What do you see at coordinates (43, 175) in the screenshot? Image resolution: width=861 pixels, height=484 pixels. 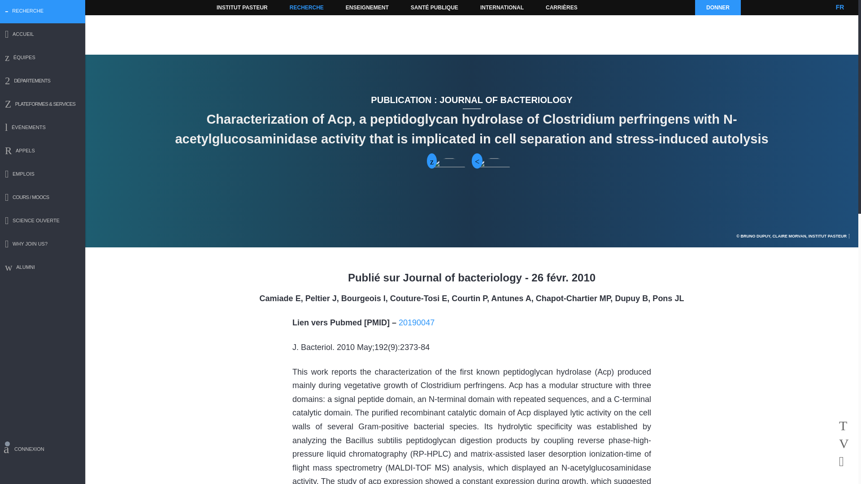 I see `EMPLOIS` at bounding box center [43, 175].